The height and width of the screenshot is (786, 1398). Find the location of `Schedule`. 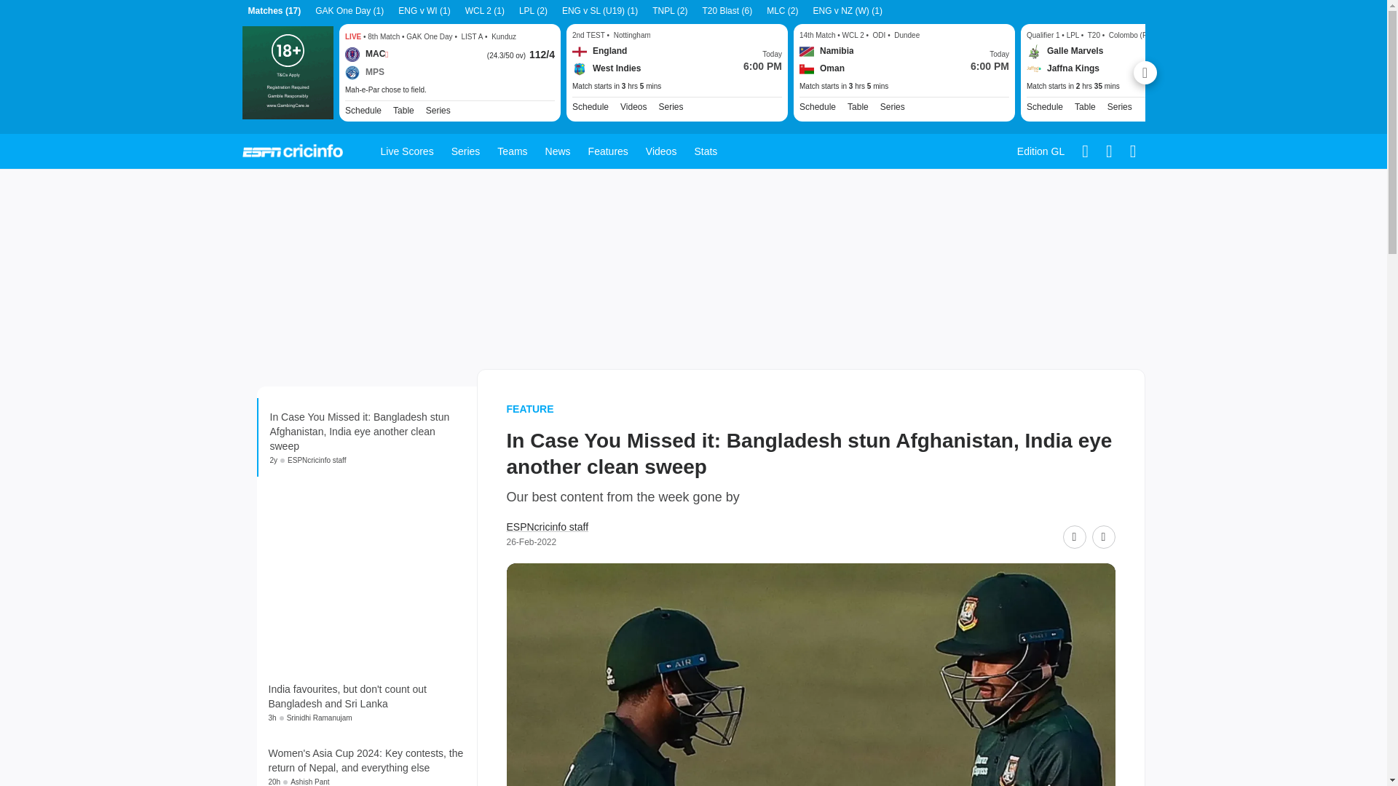

Schedule is located at coordinates (363, 109).